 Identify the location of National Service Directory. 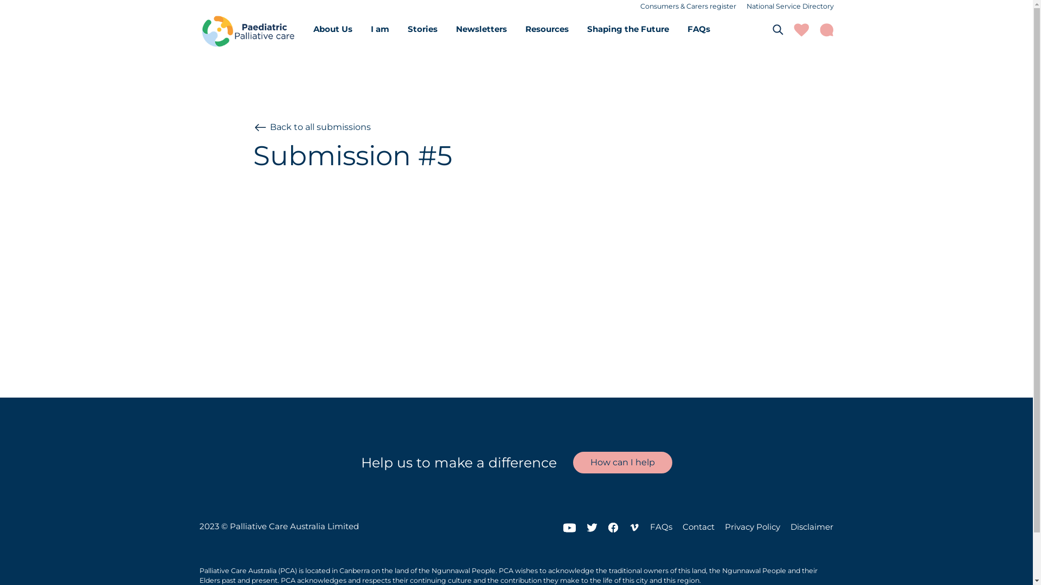
(789, 6).